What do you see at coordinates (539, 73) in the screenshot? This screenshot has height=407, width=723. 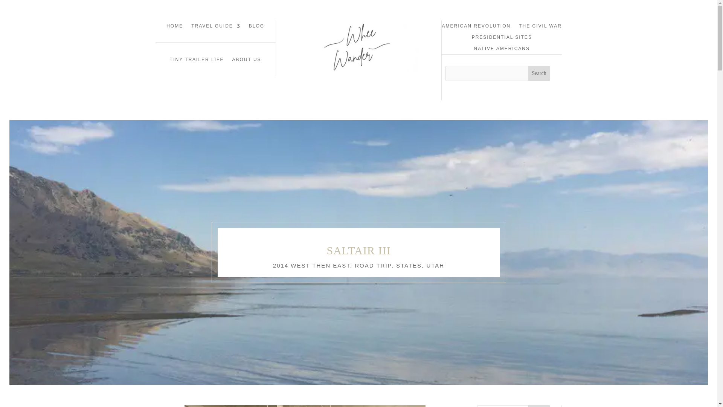 I see `Search` at bounding box center [539, 73].